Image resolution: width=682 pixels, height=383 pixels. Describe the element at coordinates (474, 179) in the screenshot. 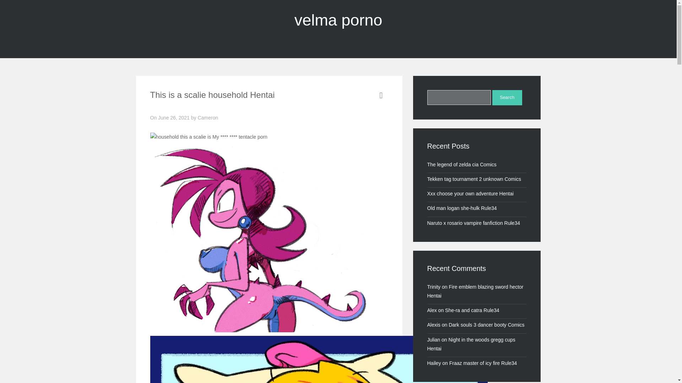

I see `Tekken tag tournament 2 unknown Comics` at that location.